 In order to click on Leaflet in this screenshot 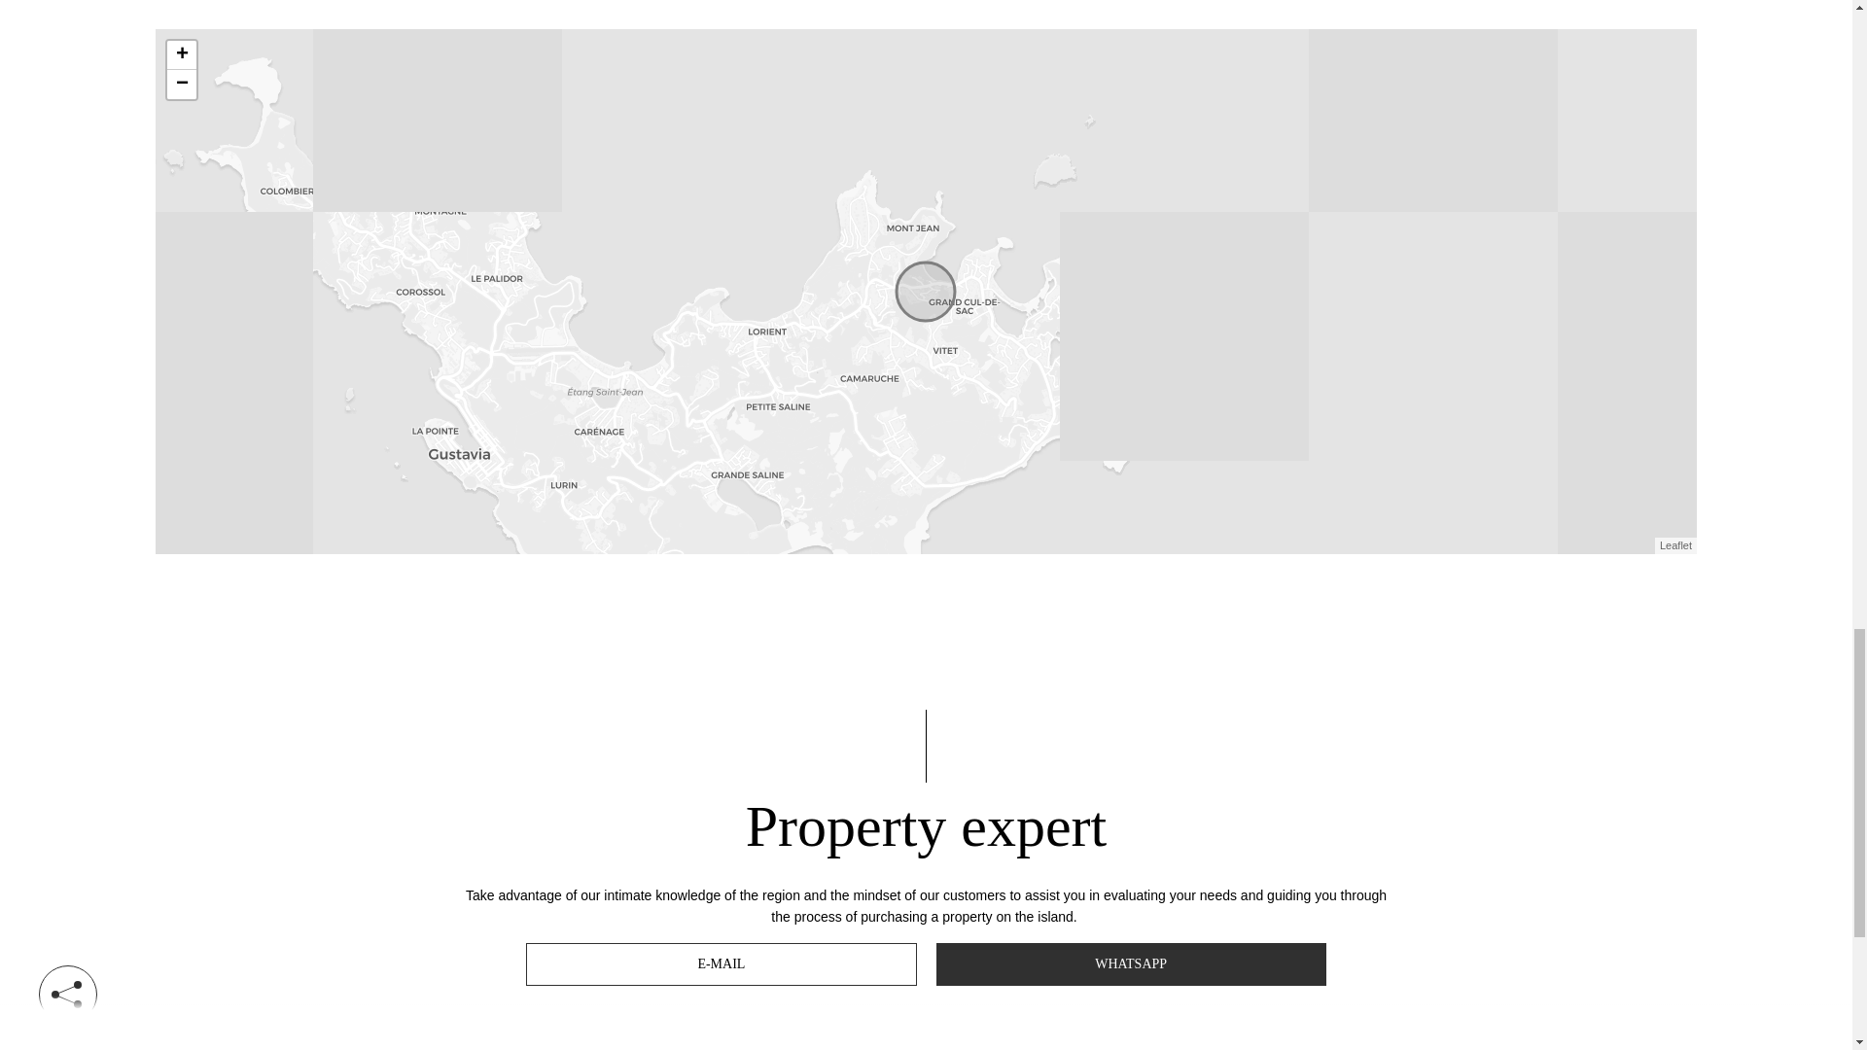, I will do `click(1674, 545)`.